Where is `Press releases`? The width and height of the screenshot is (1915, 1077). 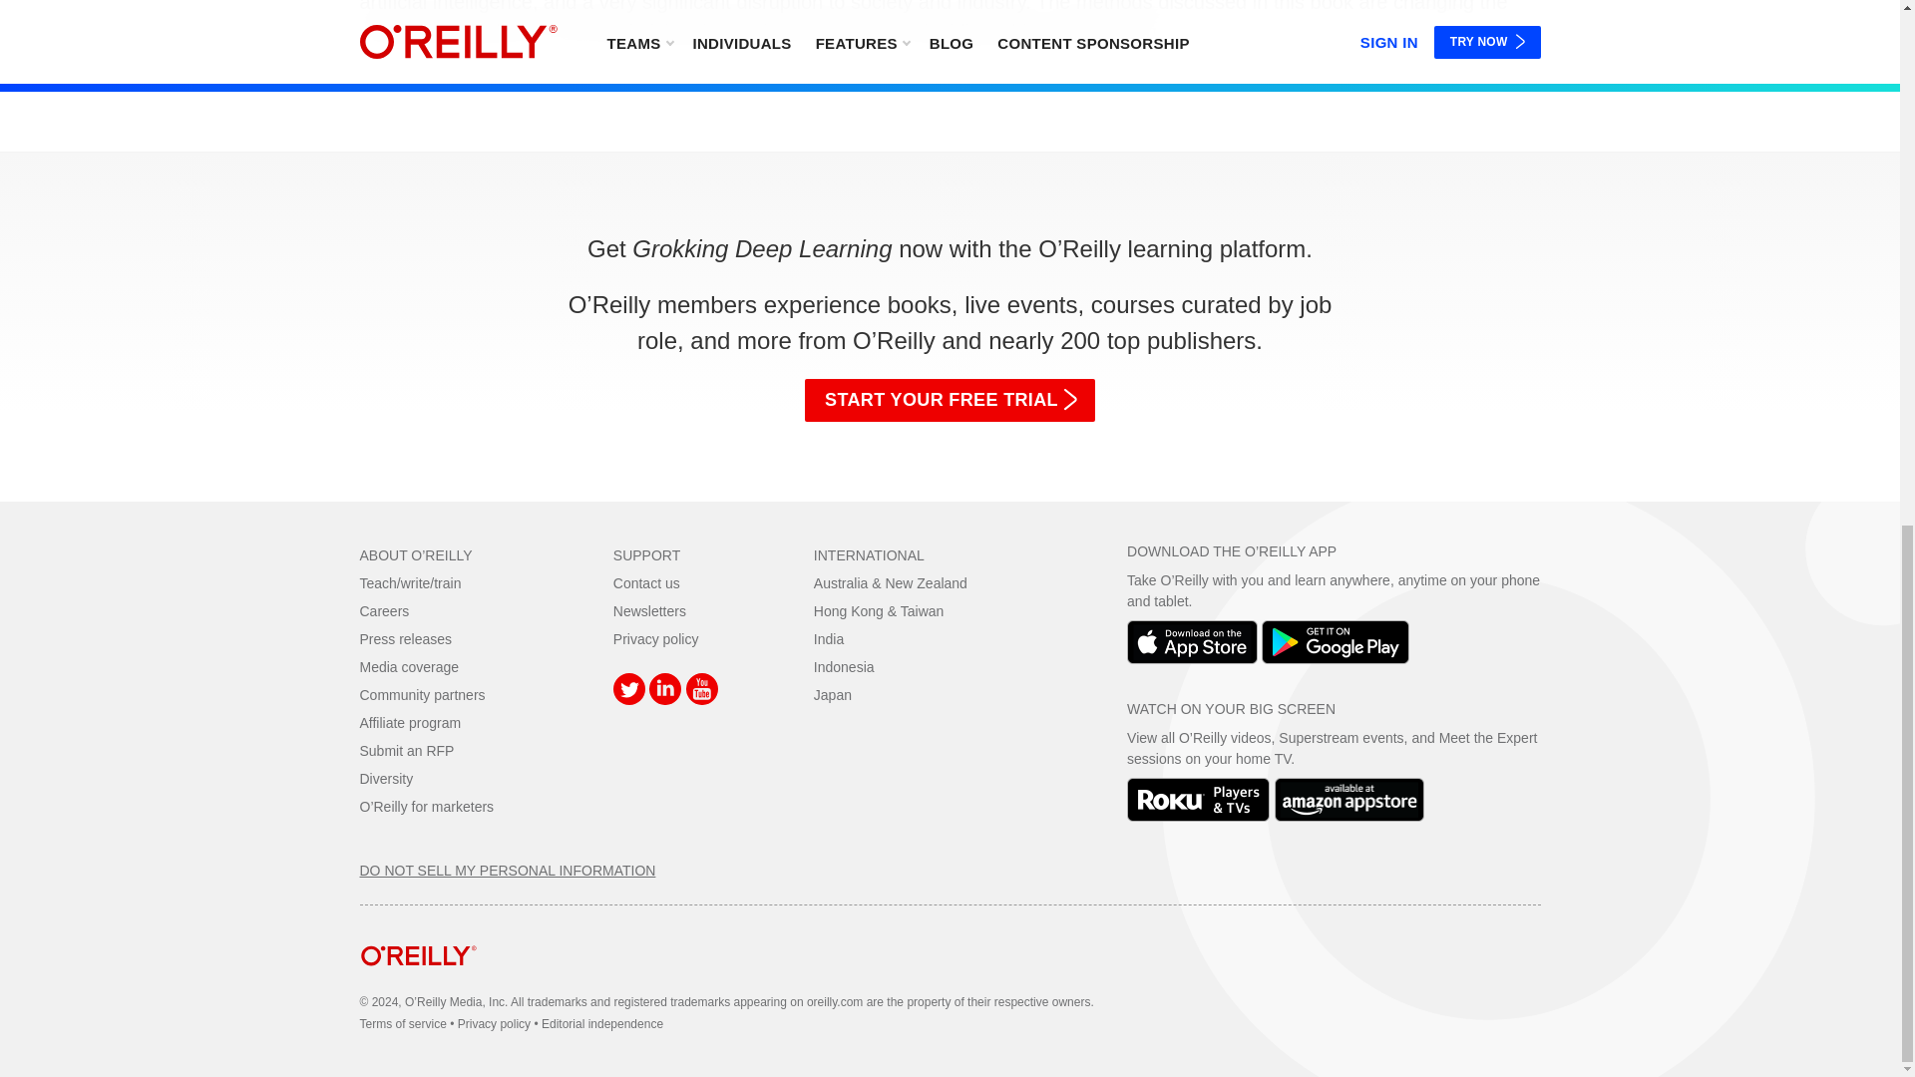 Press releases is located at coordinates (405, 638).